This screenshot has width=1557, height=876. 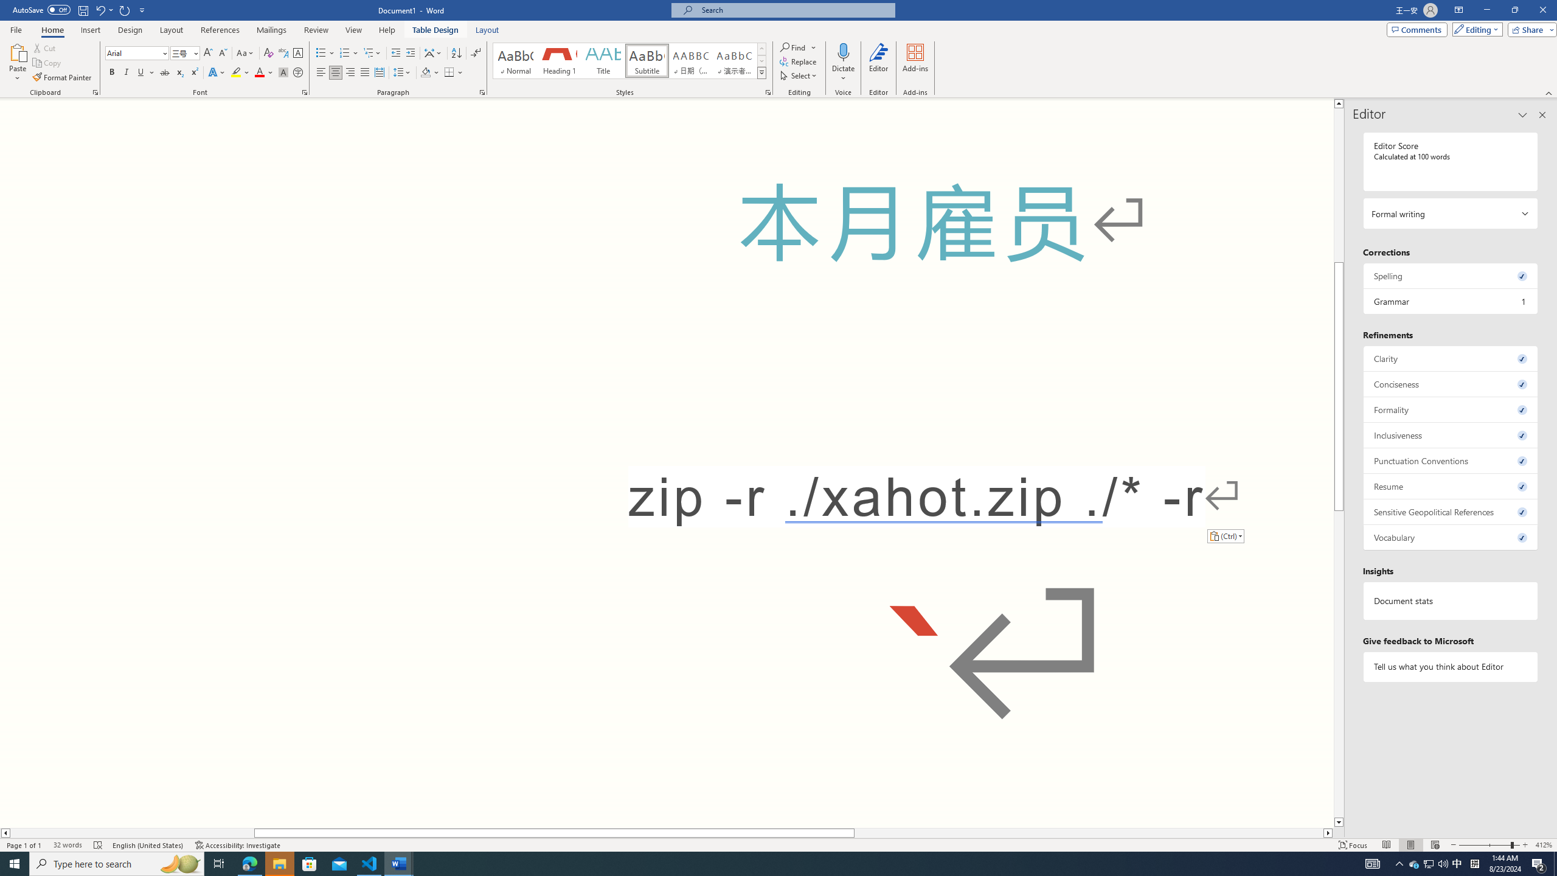 What do you see at coordinates (1451, 301) in the screenshot?
I see `Grammar, 1 issue. Press space or enter to review items.` at bounding box center [1451, 301].